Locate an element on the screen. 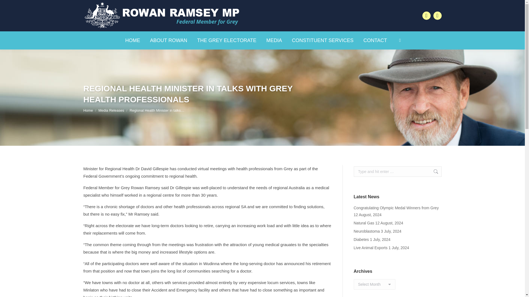  CONTACT is located at coordinates (375, 40).